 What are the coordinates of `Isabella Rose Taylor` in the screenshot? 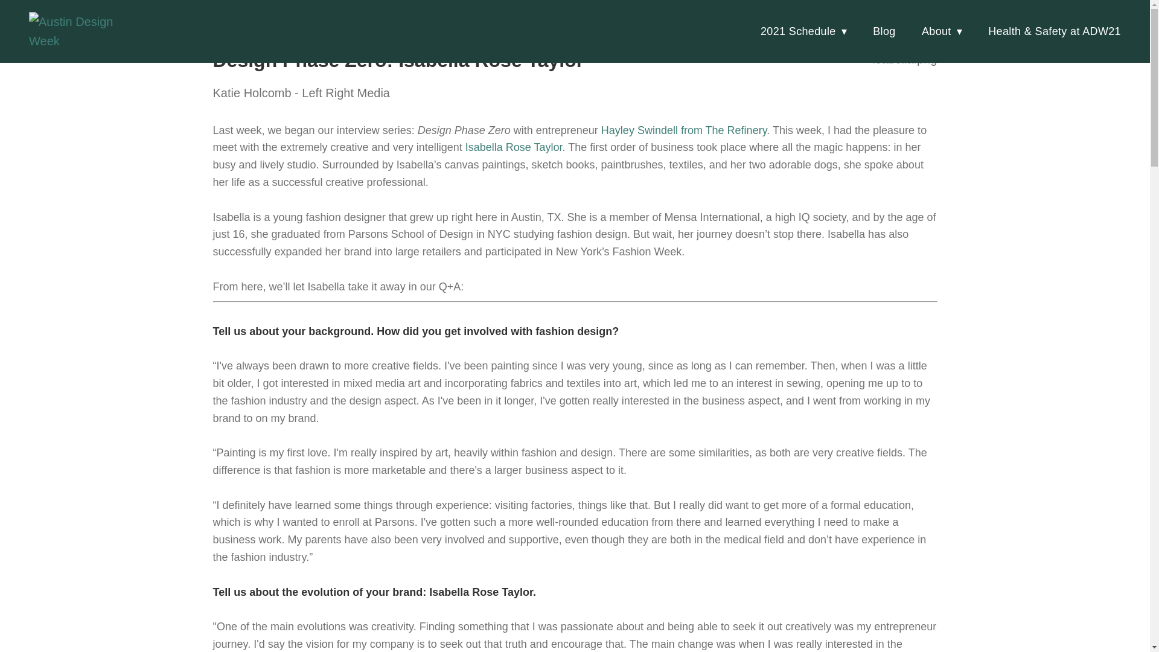 It's located at (514, 147).